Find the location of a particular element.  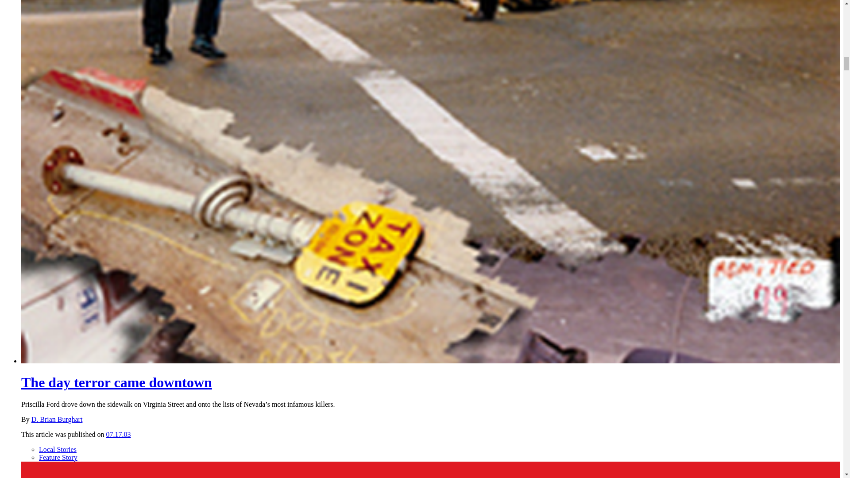

07.17.03 is located at coordinates (119, 435).